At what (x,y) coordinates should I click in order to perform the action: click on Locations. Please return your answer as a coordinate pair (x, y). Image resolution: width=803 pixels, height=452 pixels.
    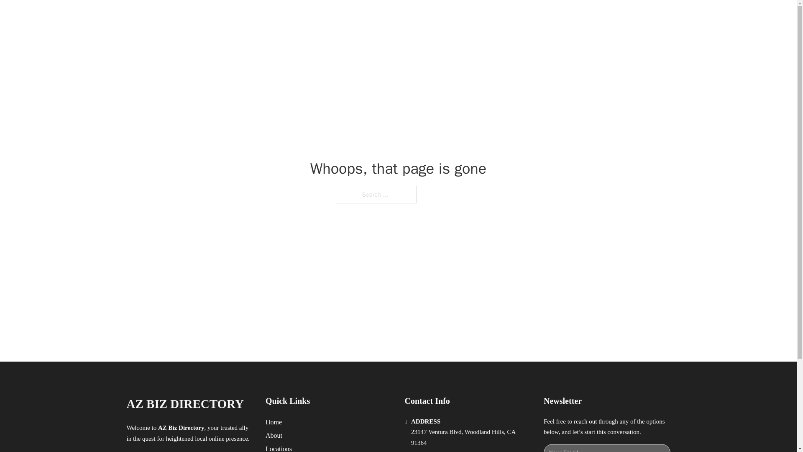
    Looking at the image, I should click on (279, 448).